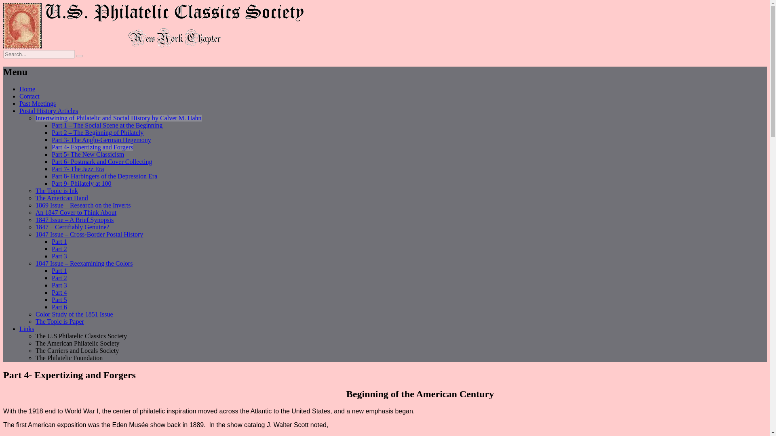 The height and width of the screenshot is (436, 776). I want to click on Part 7- The Jazz Era, so click(78, 169).